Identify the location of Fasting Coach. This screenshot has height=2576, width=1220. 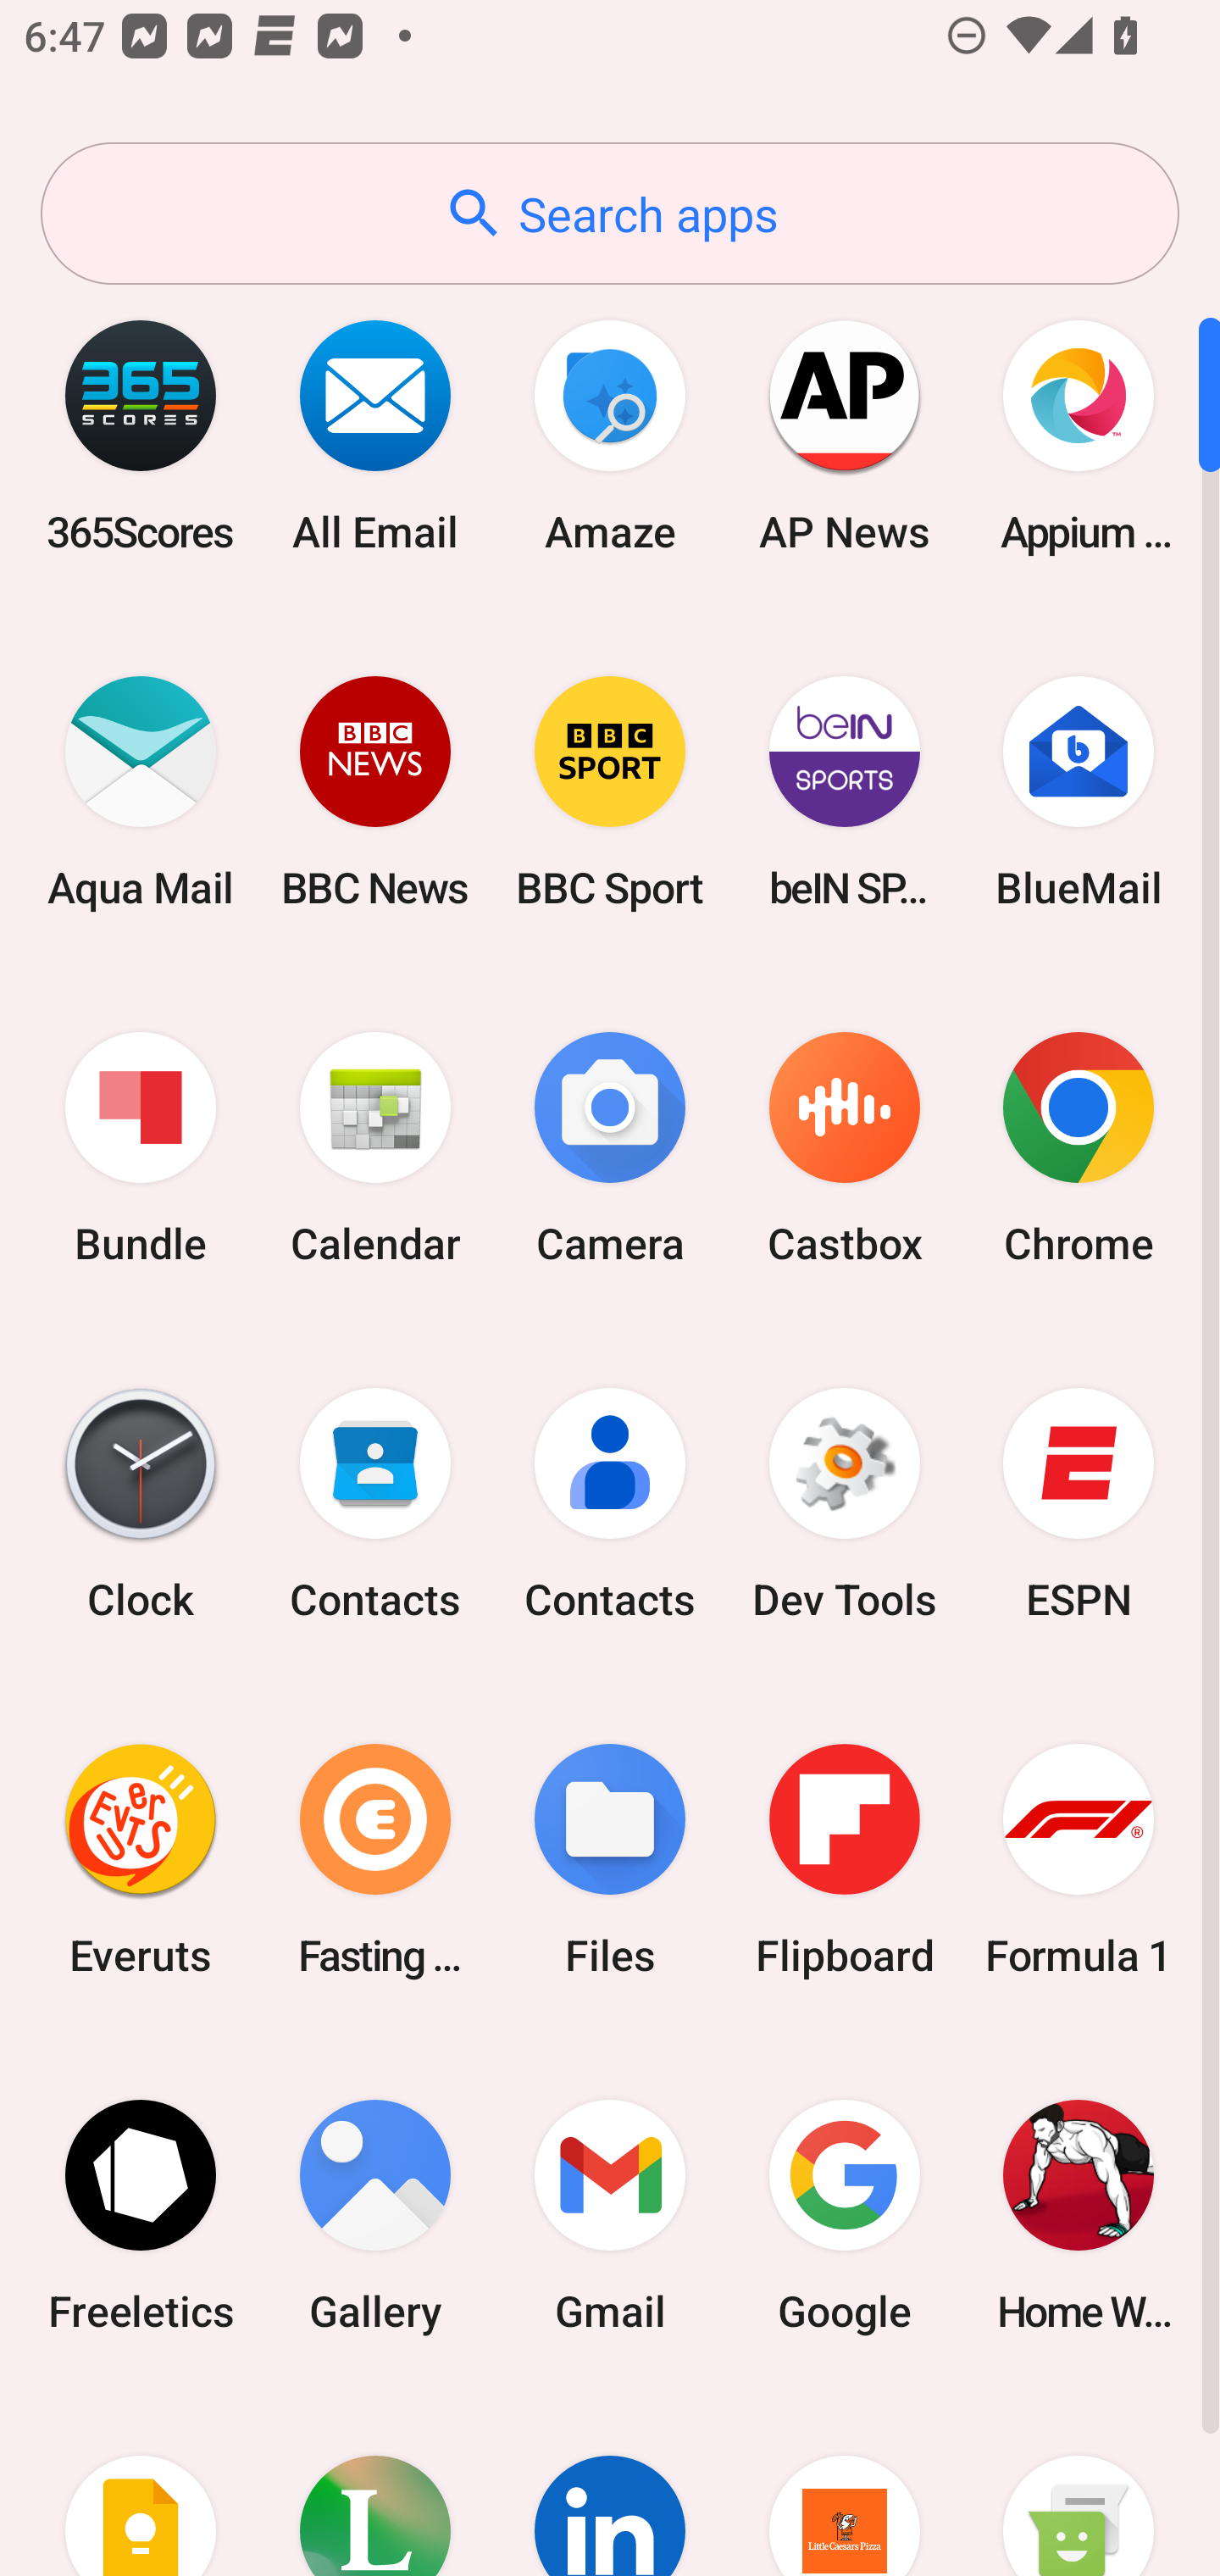
(375, 1859).